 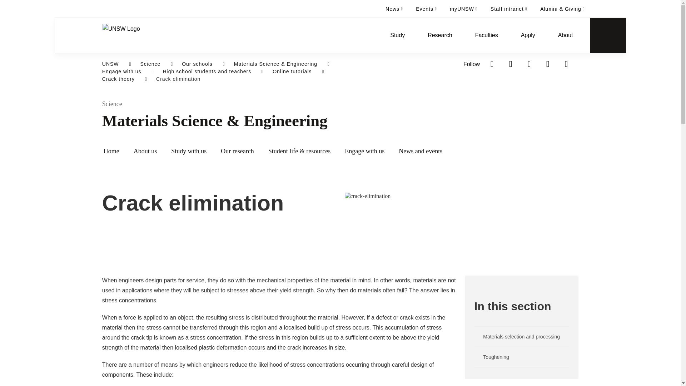 What do you see at coordinates (509, 9) in the screenshot?
I see `Staff intranet` at bounding box center [509, 9].